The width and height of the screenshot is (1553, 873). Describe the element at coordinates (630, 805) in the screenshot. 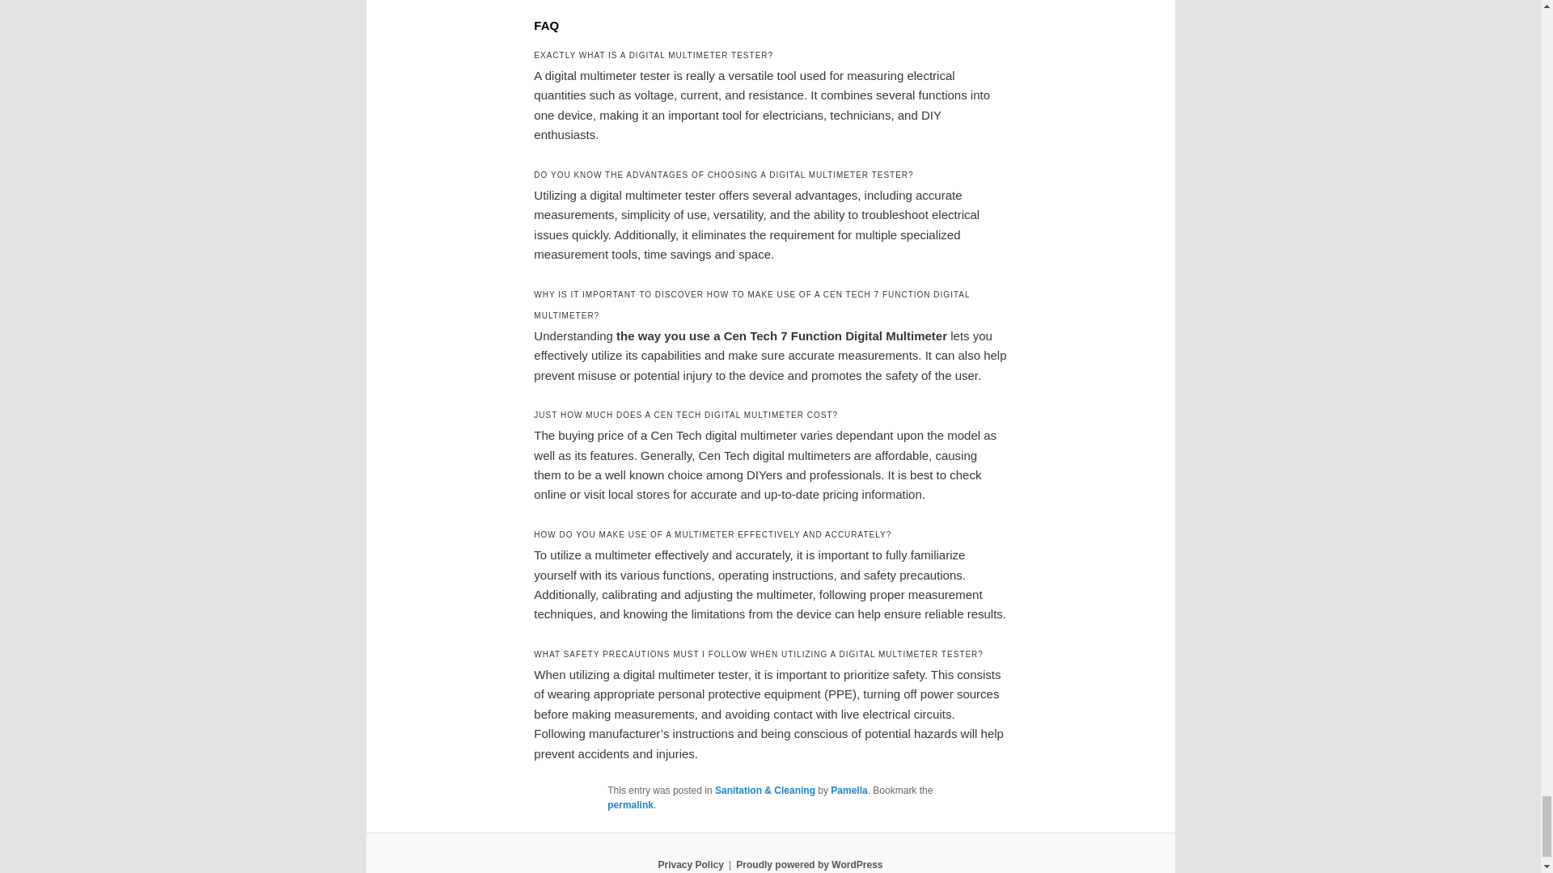

I see `permalink` at that location.